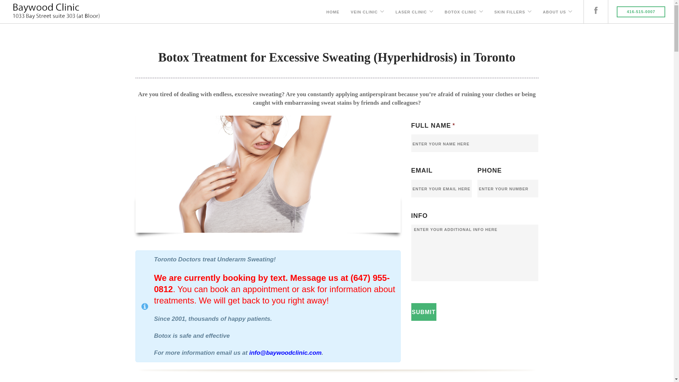 The image size is (679, 382). Describe the element at coordinates (510, 11) in the screenshot. I see `SKIN FILLERS` at that location.